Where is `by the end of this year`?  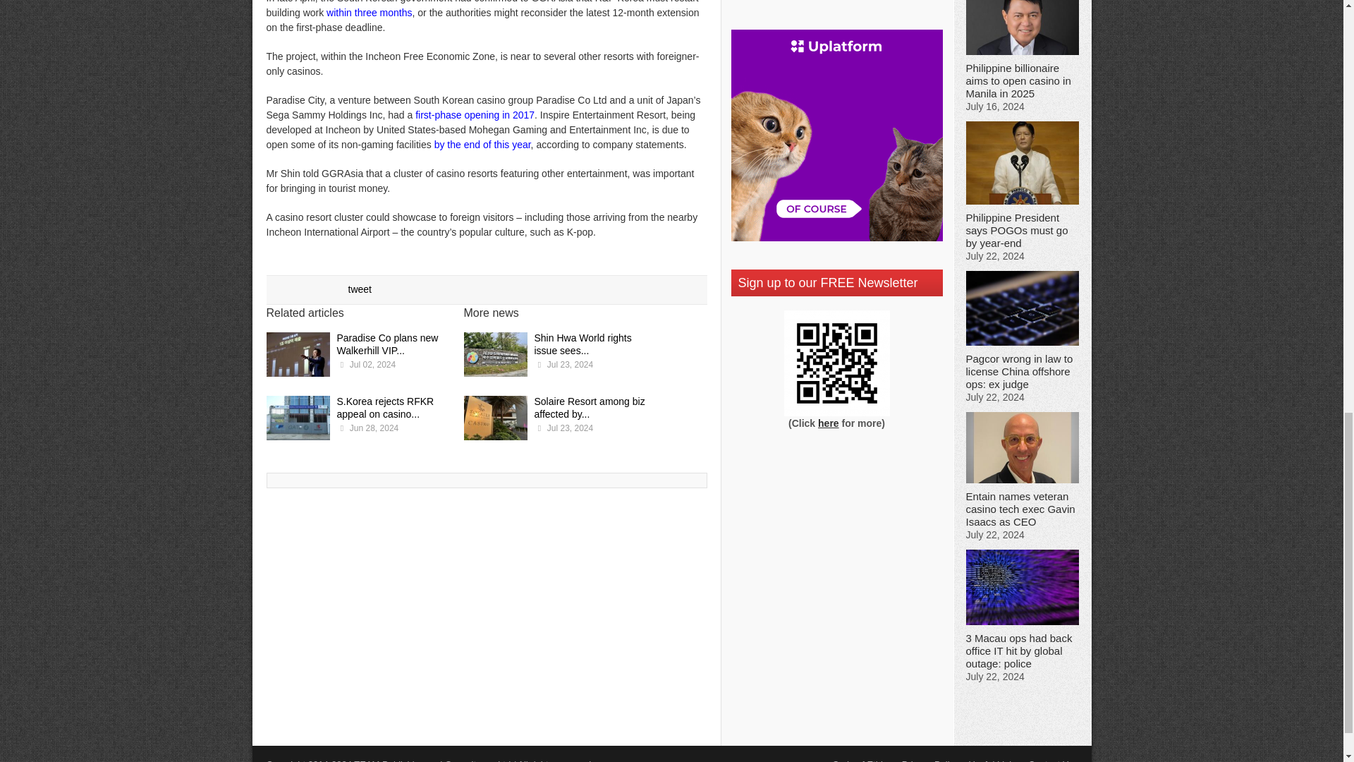 by the end of this year is located at coordinates (482, 144).